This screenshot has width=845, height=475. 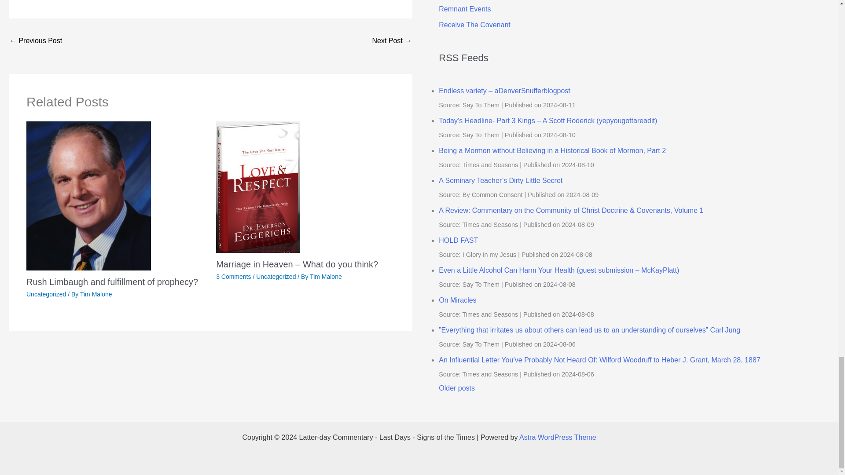 What do you see at coordinates (96, 294) in the screenshot?
I see `View all posts by Tim Malone` at bounding box center [96, 294].